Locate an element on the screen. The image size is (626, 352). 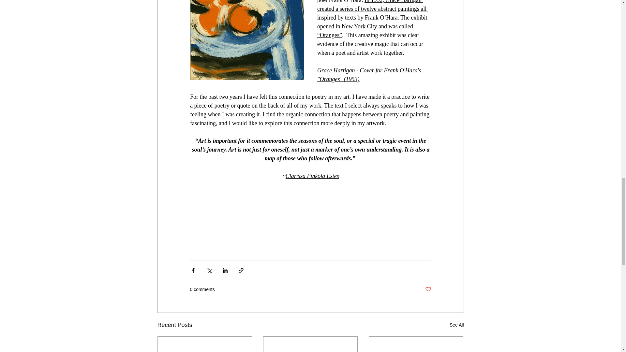
Grace Hartigan - Cover for Frank O'Hara's is located at coordinates (368, 70).